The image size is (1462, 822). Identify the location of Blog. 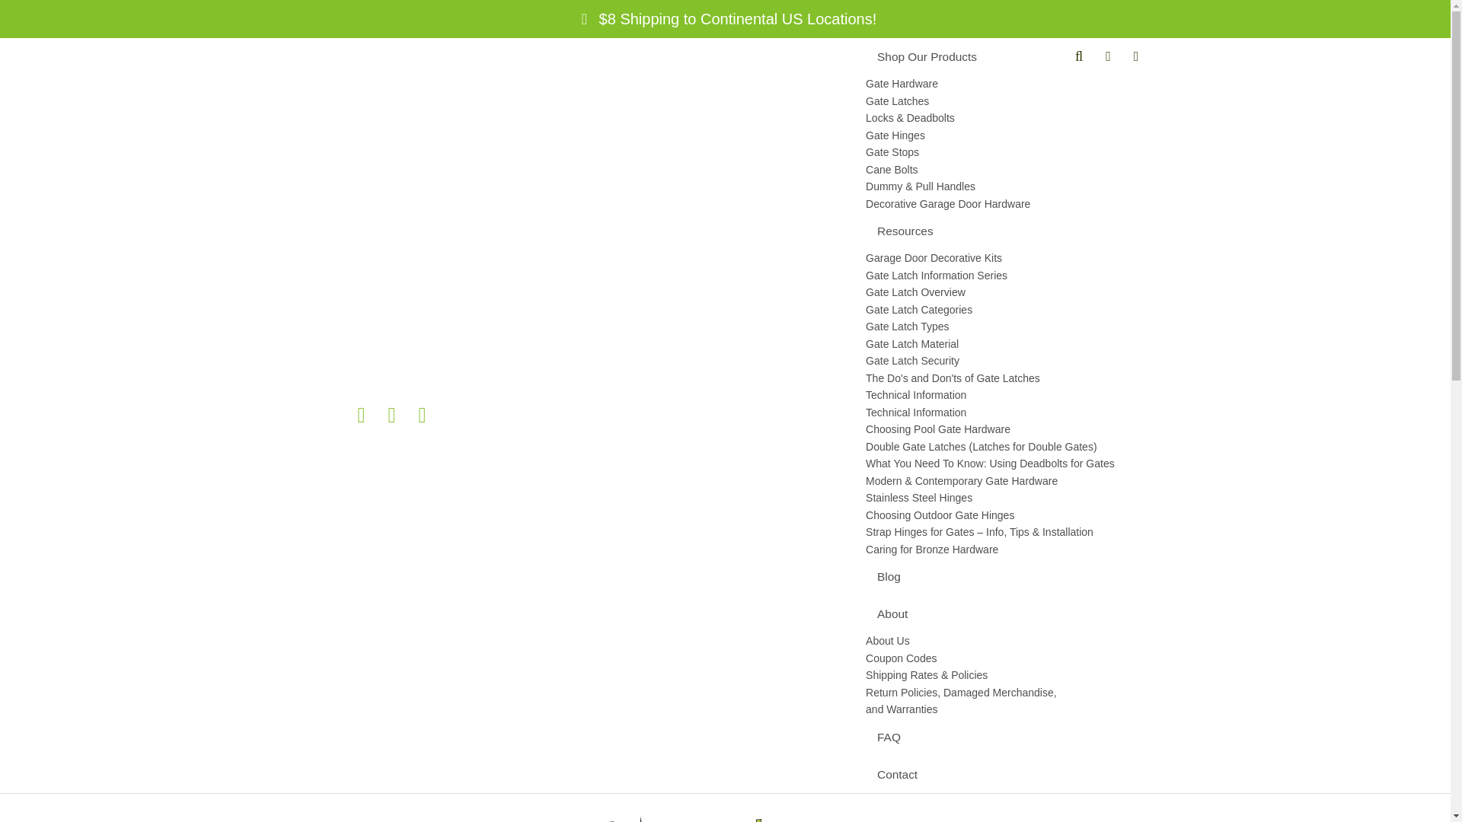
(965, 577).